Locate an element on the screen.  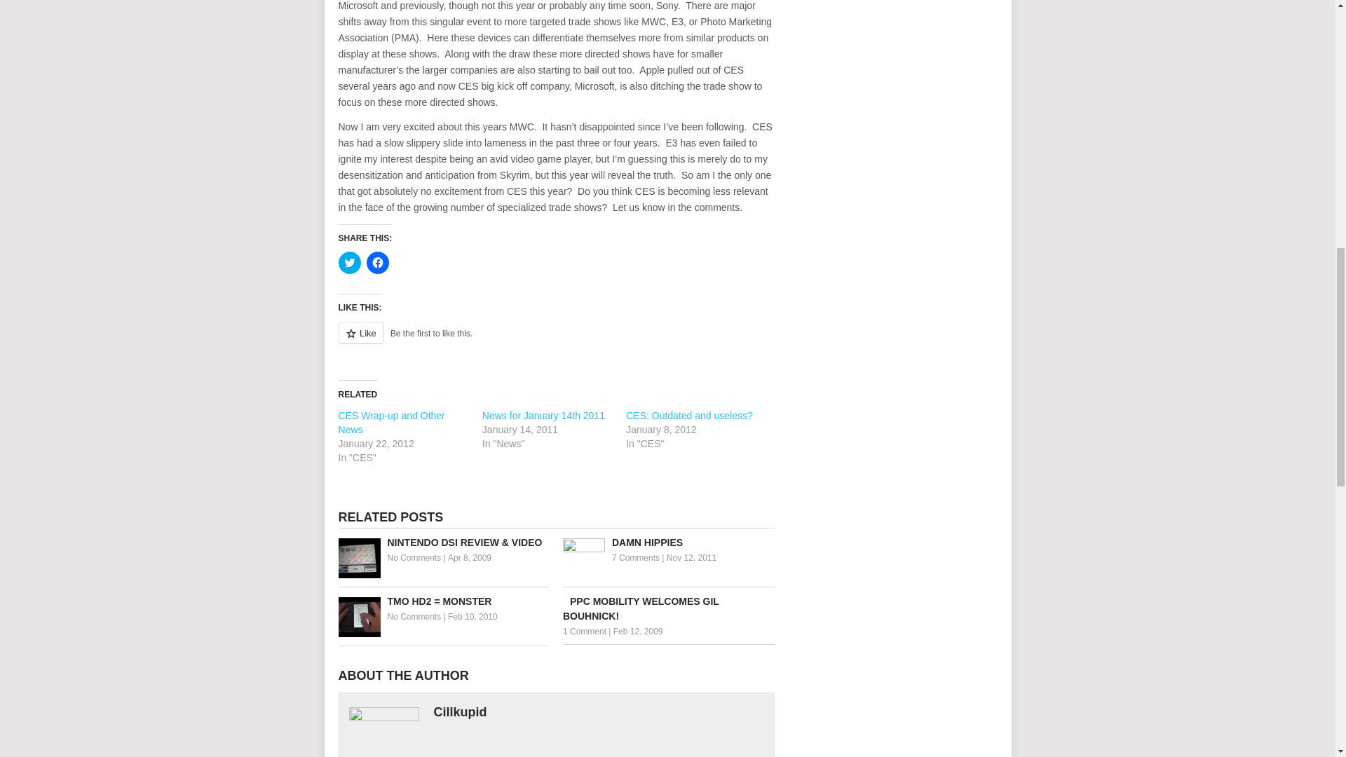
1 Comment is located at coordinates (585, 632).